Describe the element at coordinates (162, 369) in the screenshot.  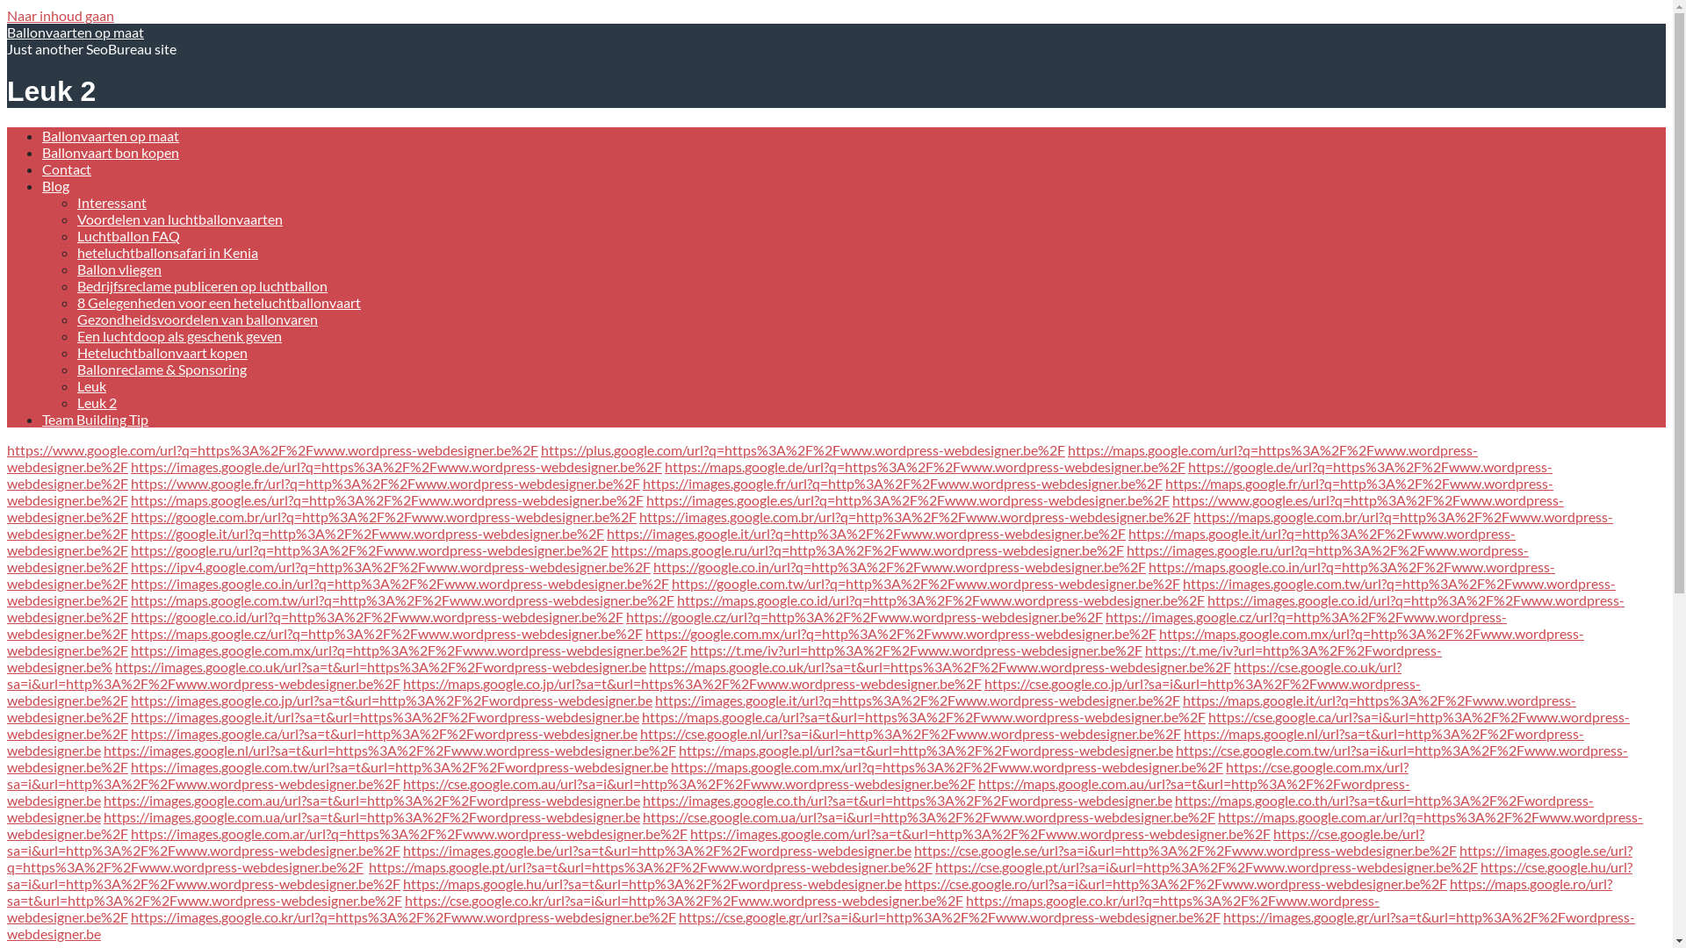
I see `Ballonreclame & Sponsoring` at that location.